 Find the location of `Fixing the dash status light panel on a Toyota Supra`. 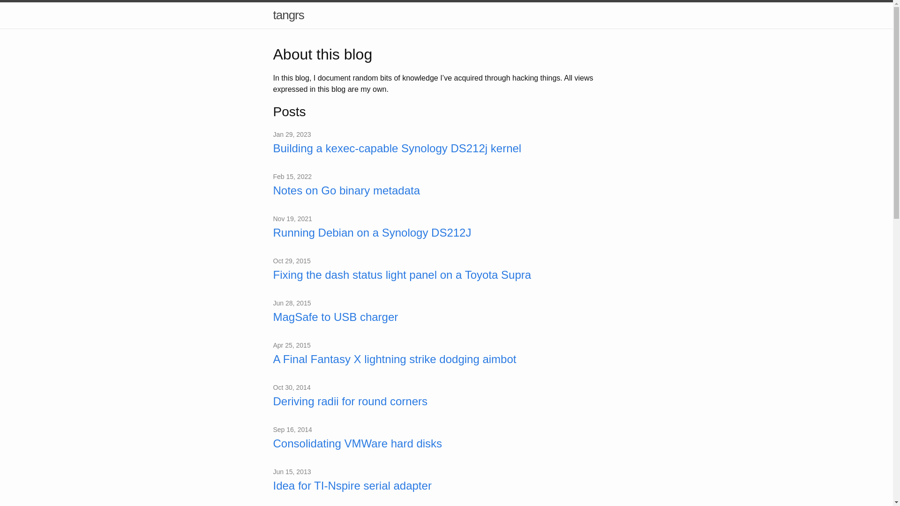

Fixing the dash status light panel on a Toyota Supra is located at coordinates (446, 275).